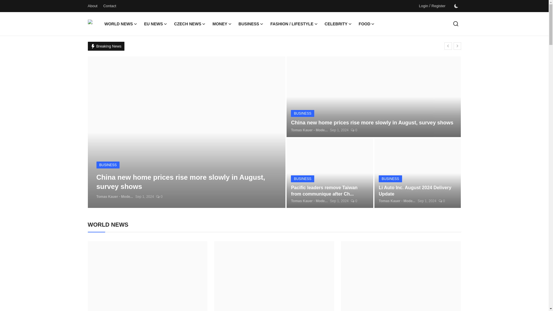 Image resolution: width=553 pixels, height=311 pixels. I want to click on WORLD NEWS, so click(120, 24).